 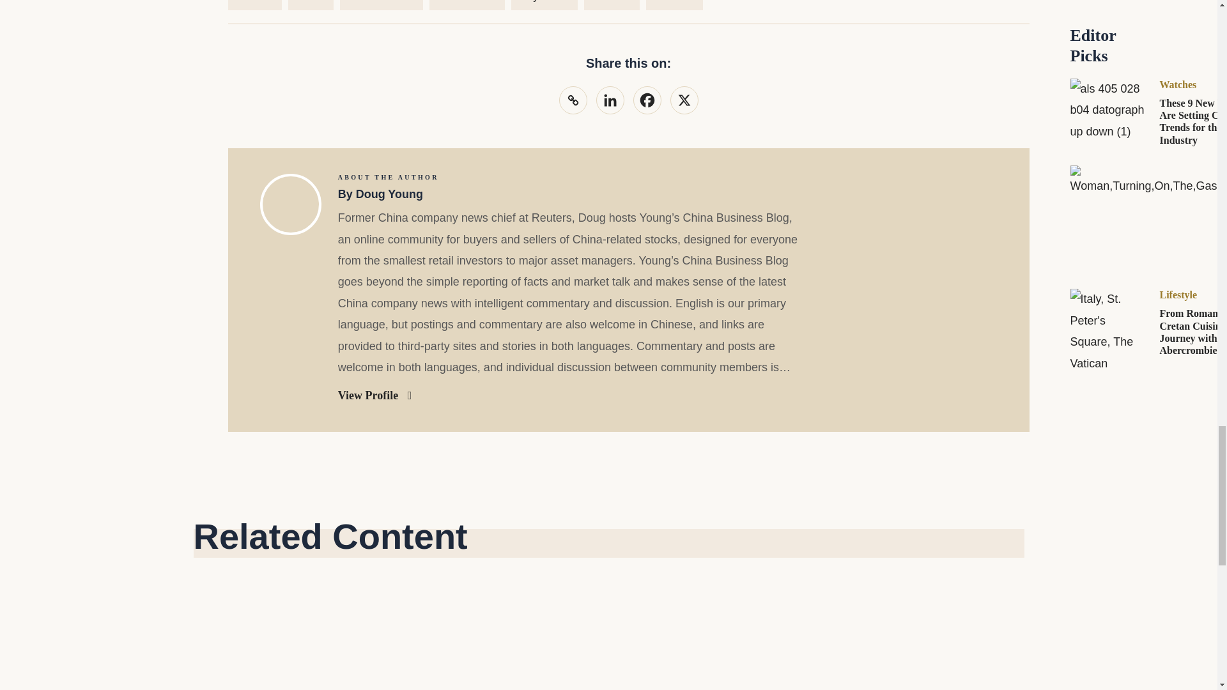 I want to click on Facebook, so click(x=647, y=100).